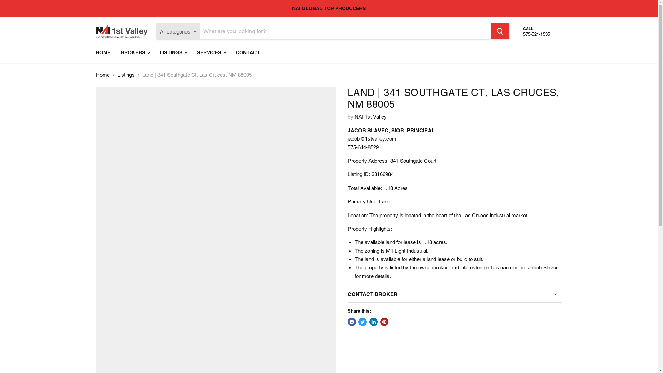 The width and height of the screenshot is (663, 373). I want to click on Tweet on Twitter, so click(363, 322).